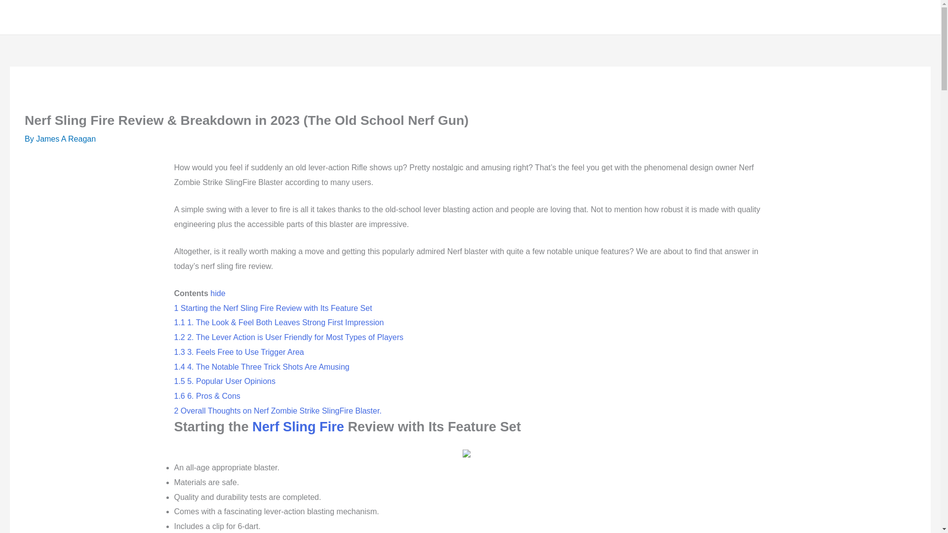 The height and width of the screenshot is (533, 948). Describe the element at coordinates (893, 17) in the screenshot. I see `Blog` at that location.